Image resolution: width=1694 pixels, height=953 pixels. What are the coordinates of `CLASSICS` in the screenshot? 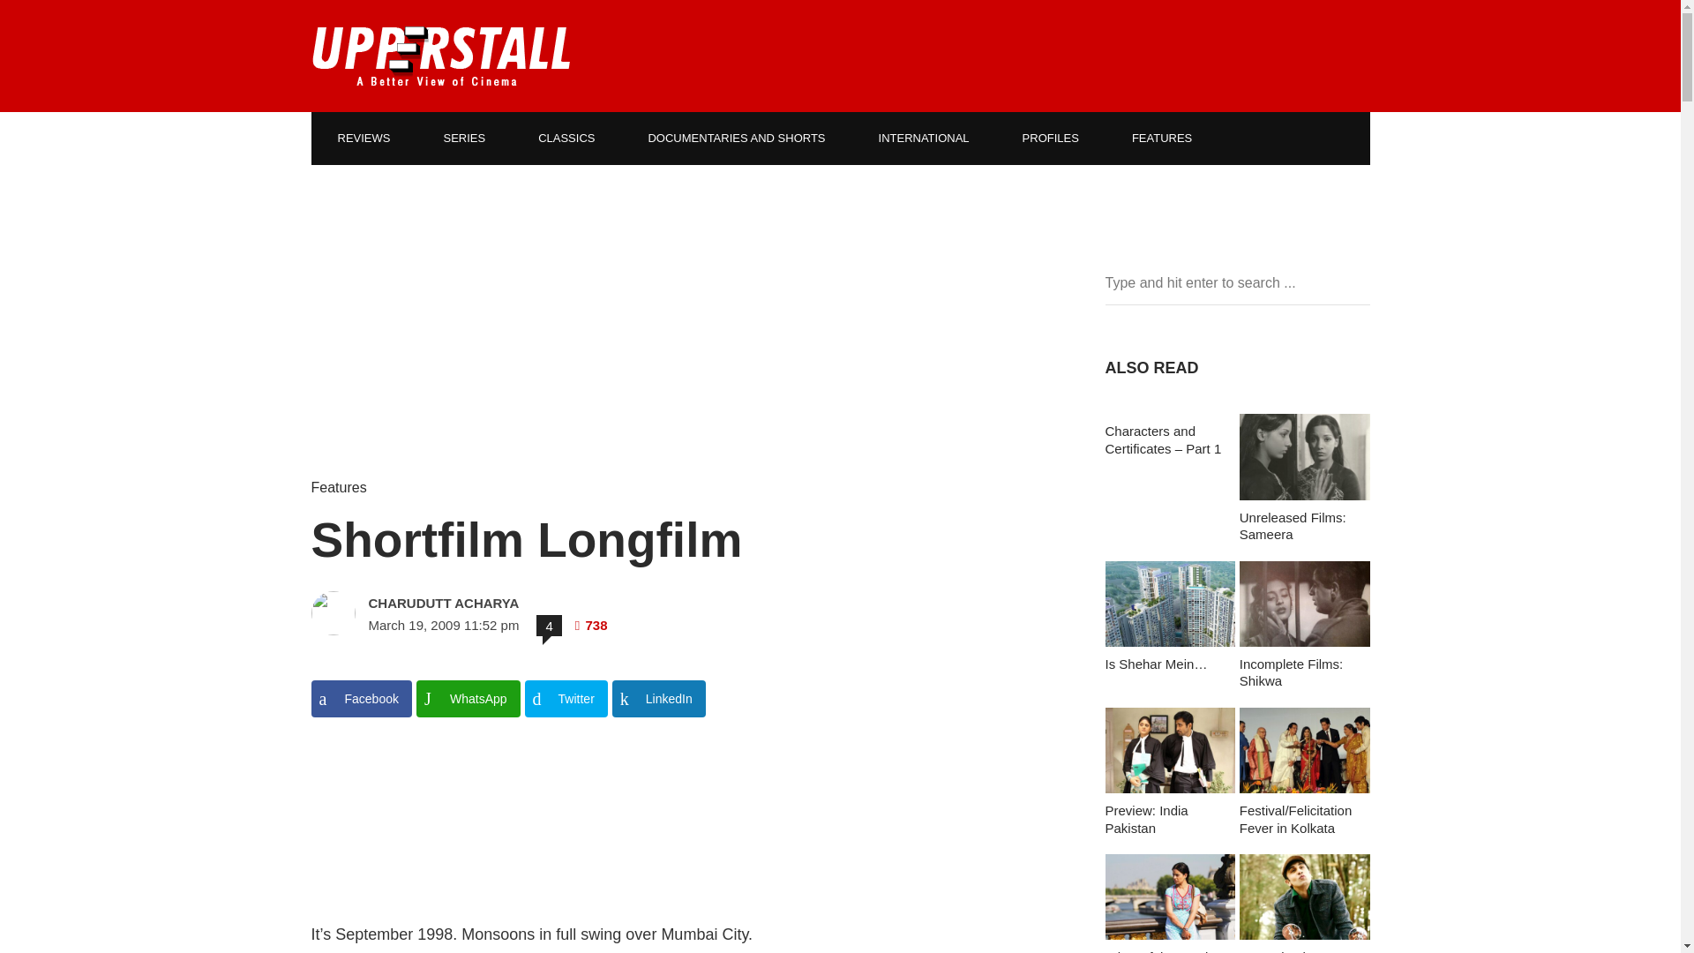 It's located at (566, 138).